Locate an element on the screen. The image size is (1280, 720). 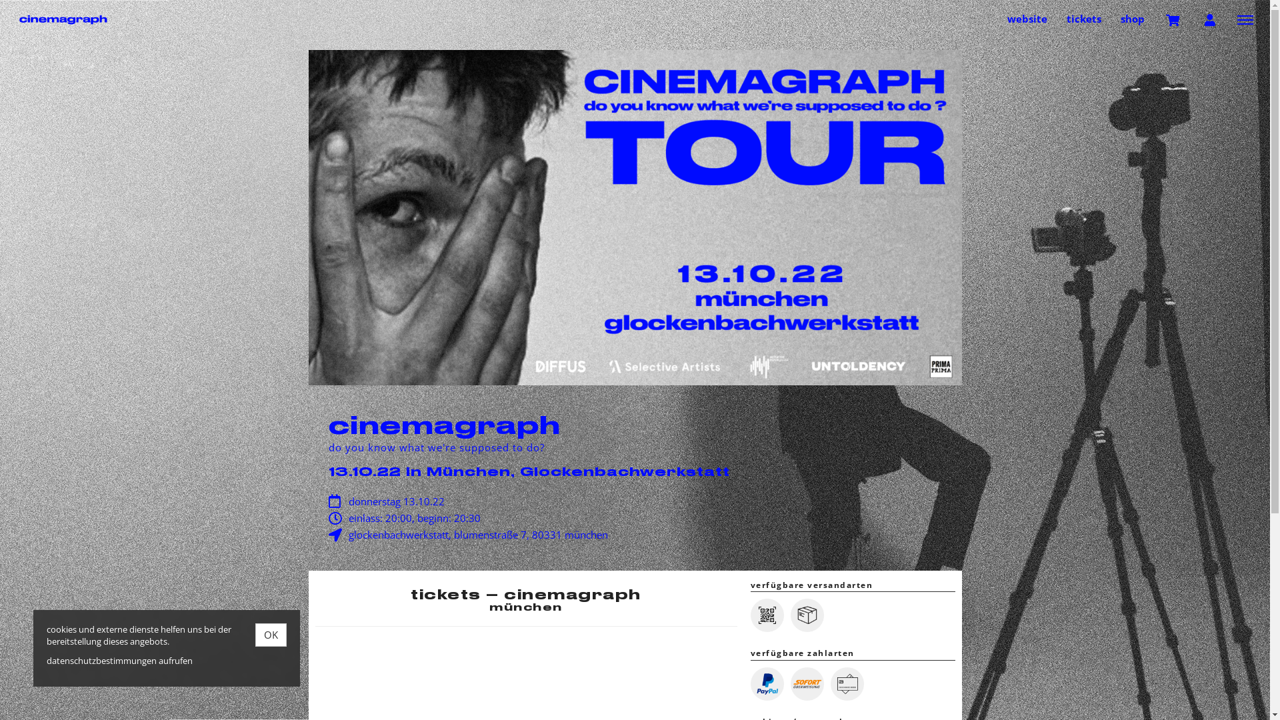
Kreditkarte is located at coordinates (847, 684).